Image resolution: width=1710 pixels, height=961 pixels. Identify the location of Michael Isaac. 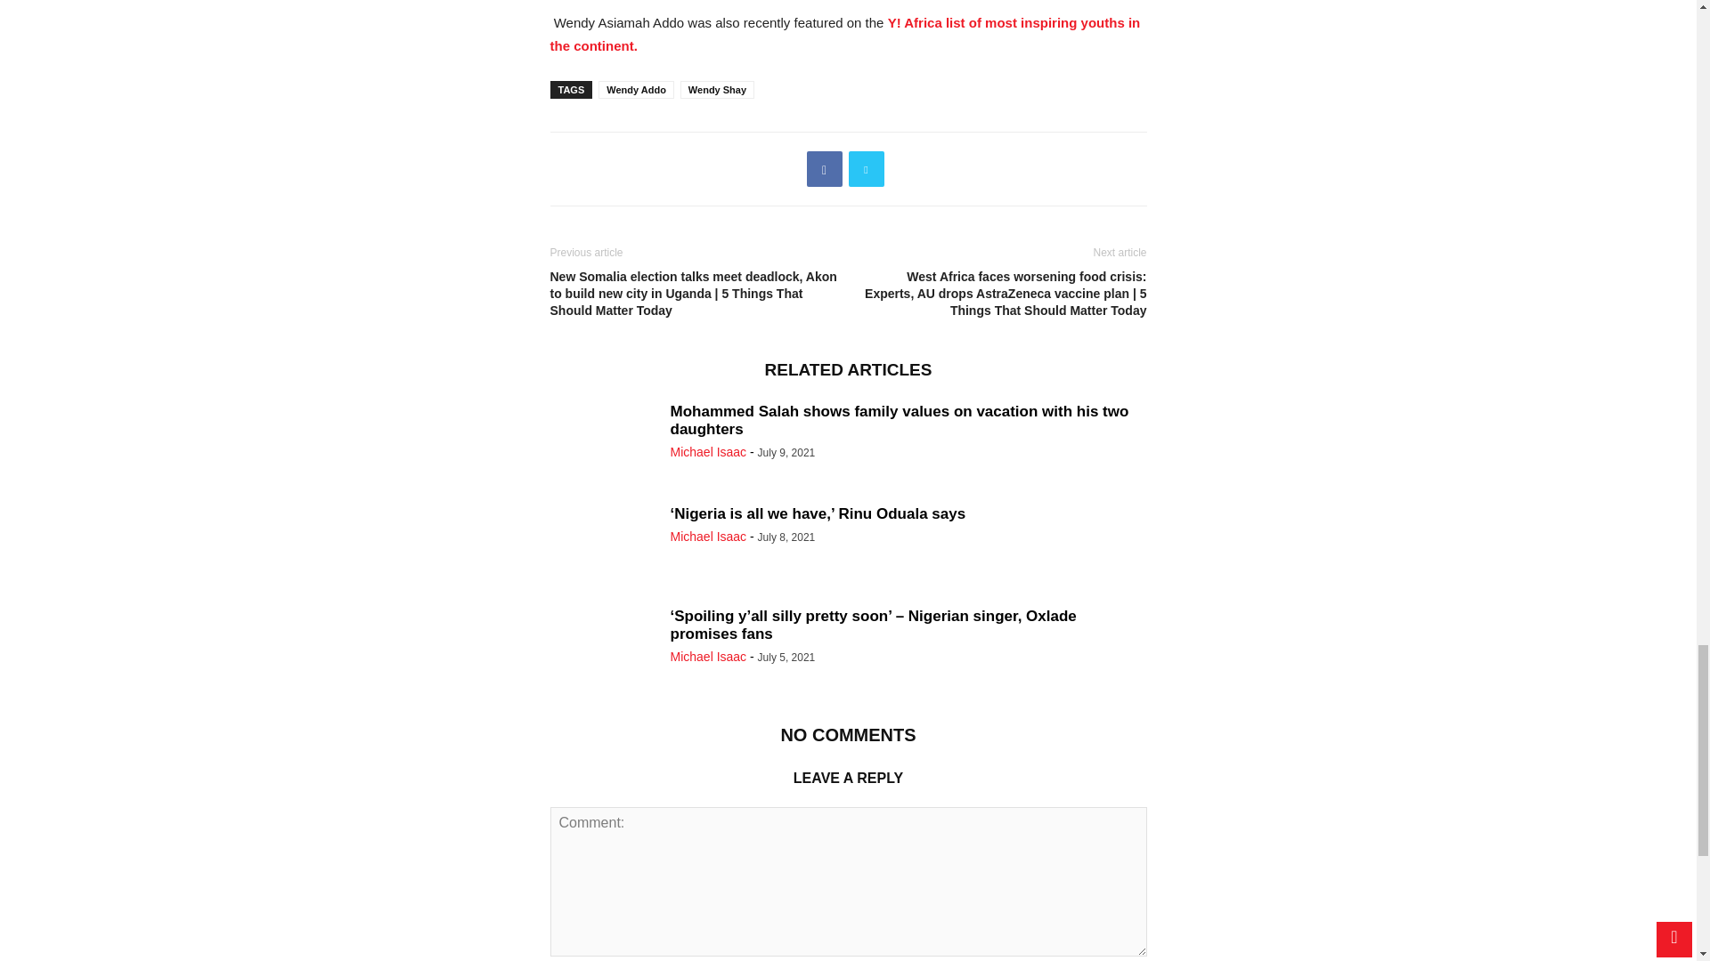
(707, 452).